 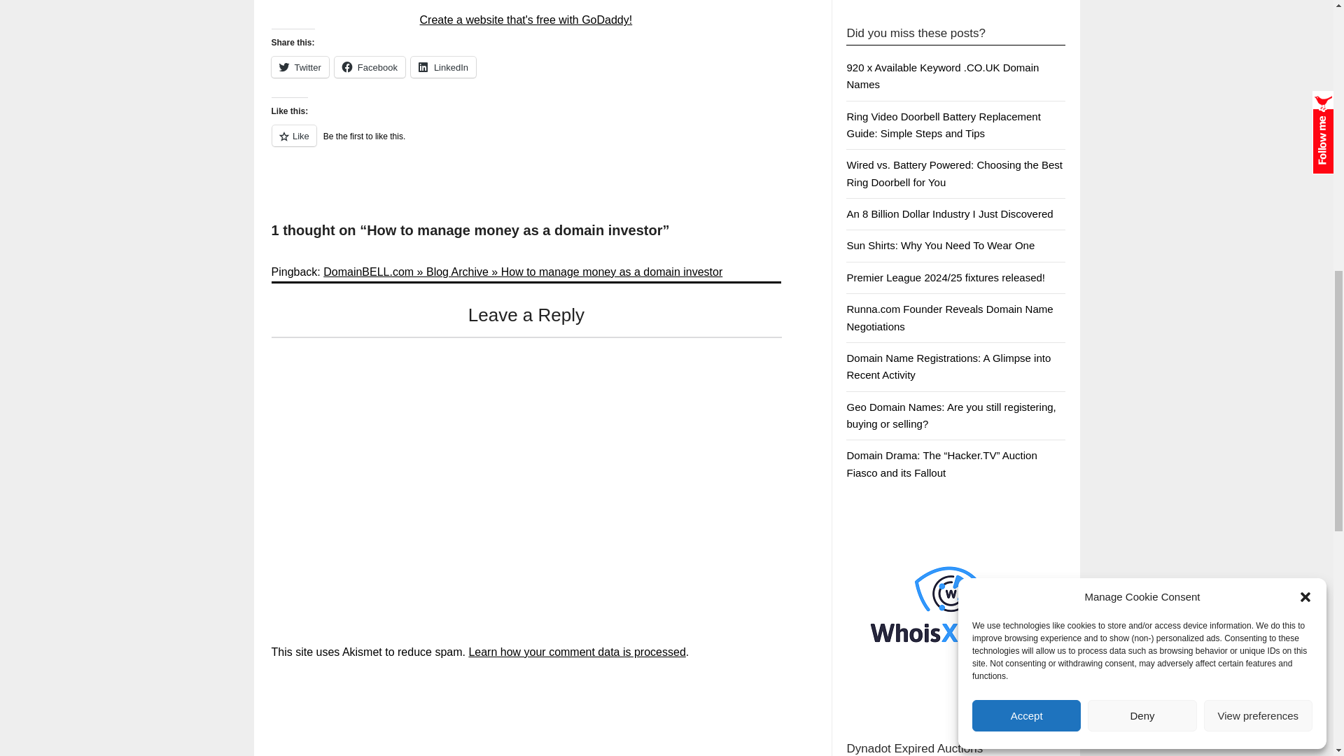 I want to click on Click to share on Twitter, so click(x=300, y=67).